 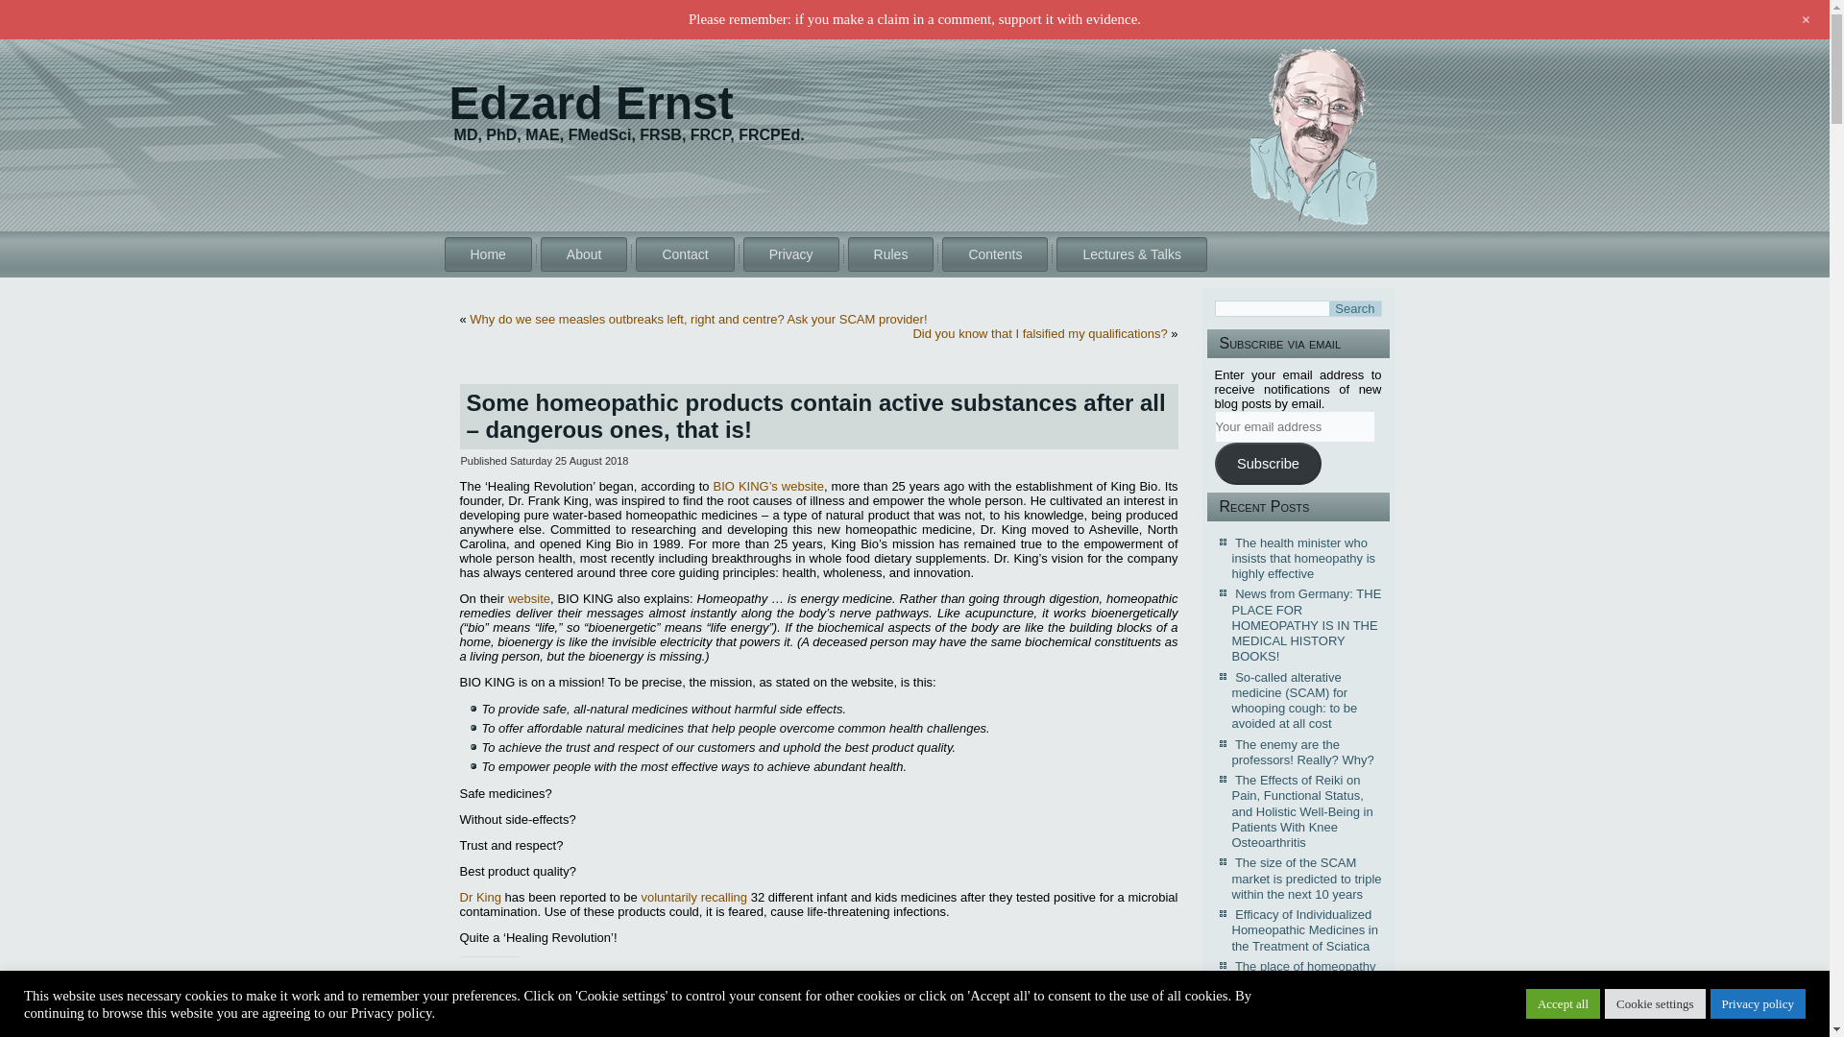 What do you see at coordinates (891, 253) in the screenshot?
I see `Rules` at bounding box center [891, 253].